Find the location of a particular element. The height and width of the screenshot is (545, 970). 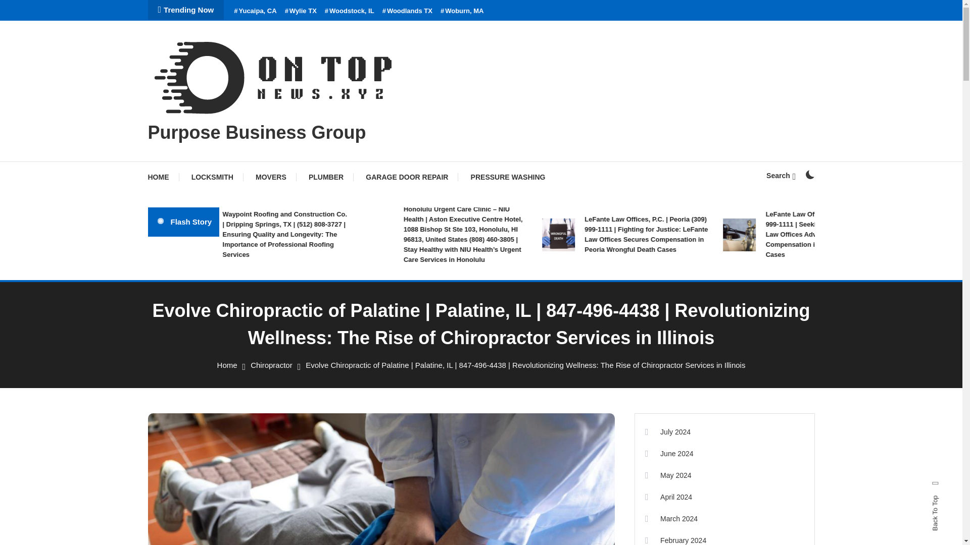

LOCKSMITH is located at coordinates (212, 177).